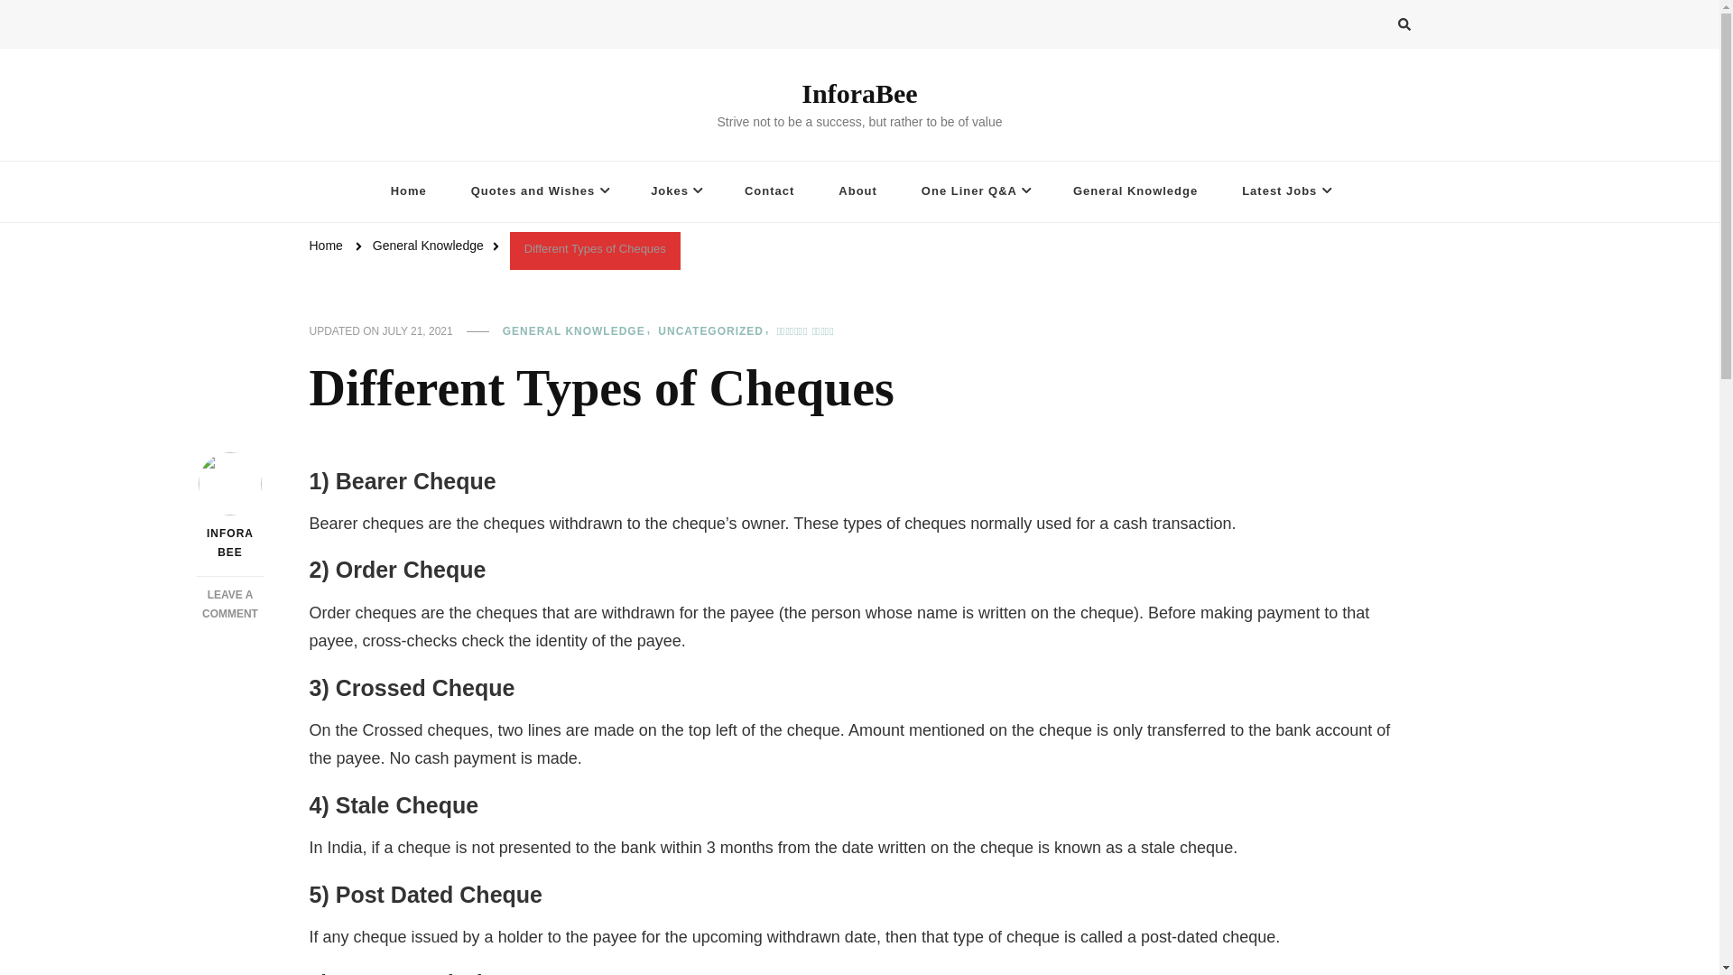 The width and height of the screenshot is (1733, 975). What do you see at coordinates (538, 191) in the screenshot?
I see `Quotes and Wishes` at bounding box center [538, 191].